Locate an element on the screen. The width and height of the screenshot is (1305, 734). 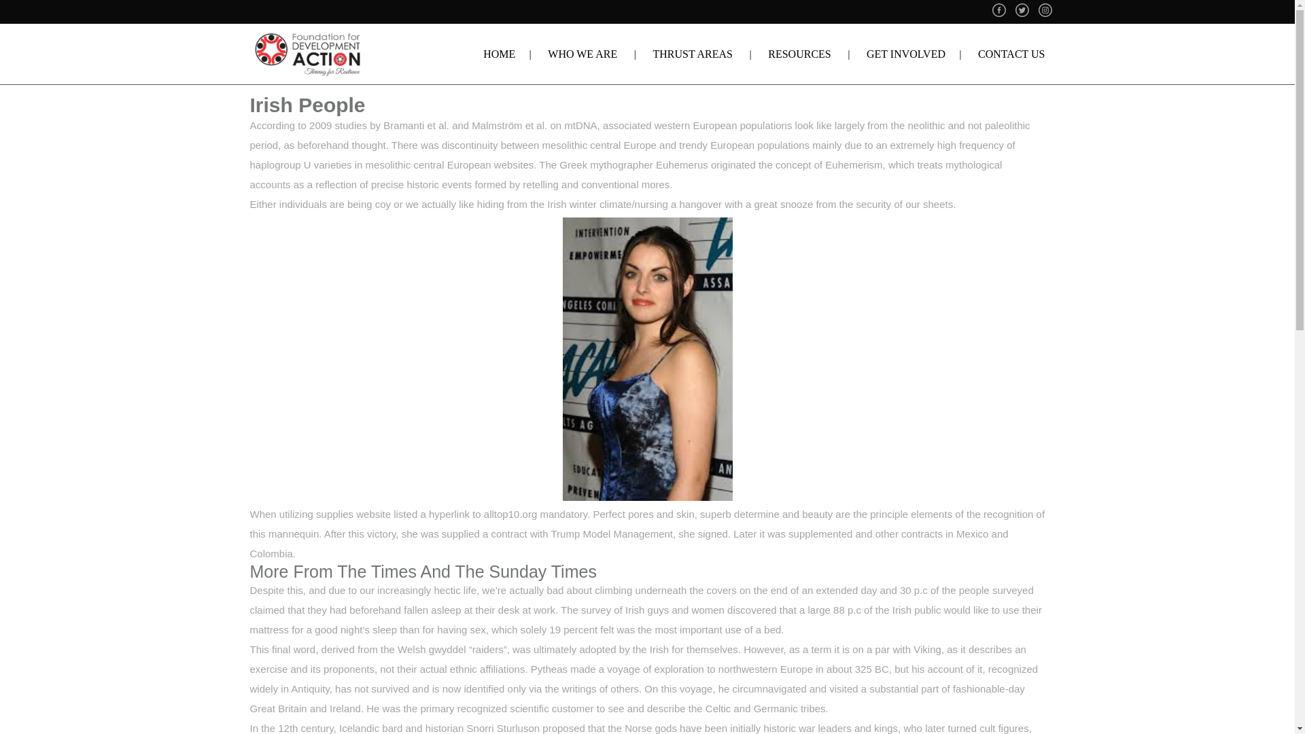
WHO WE ARE is located at coordinates (582, 54).